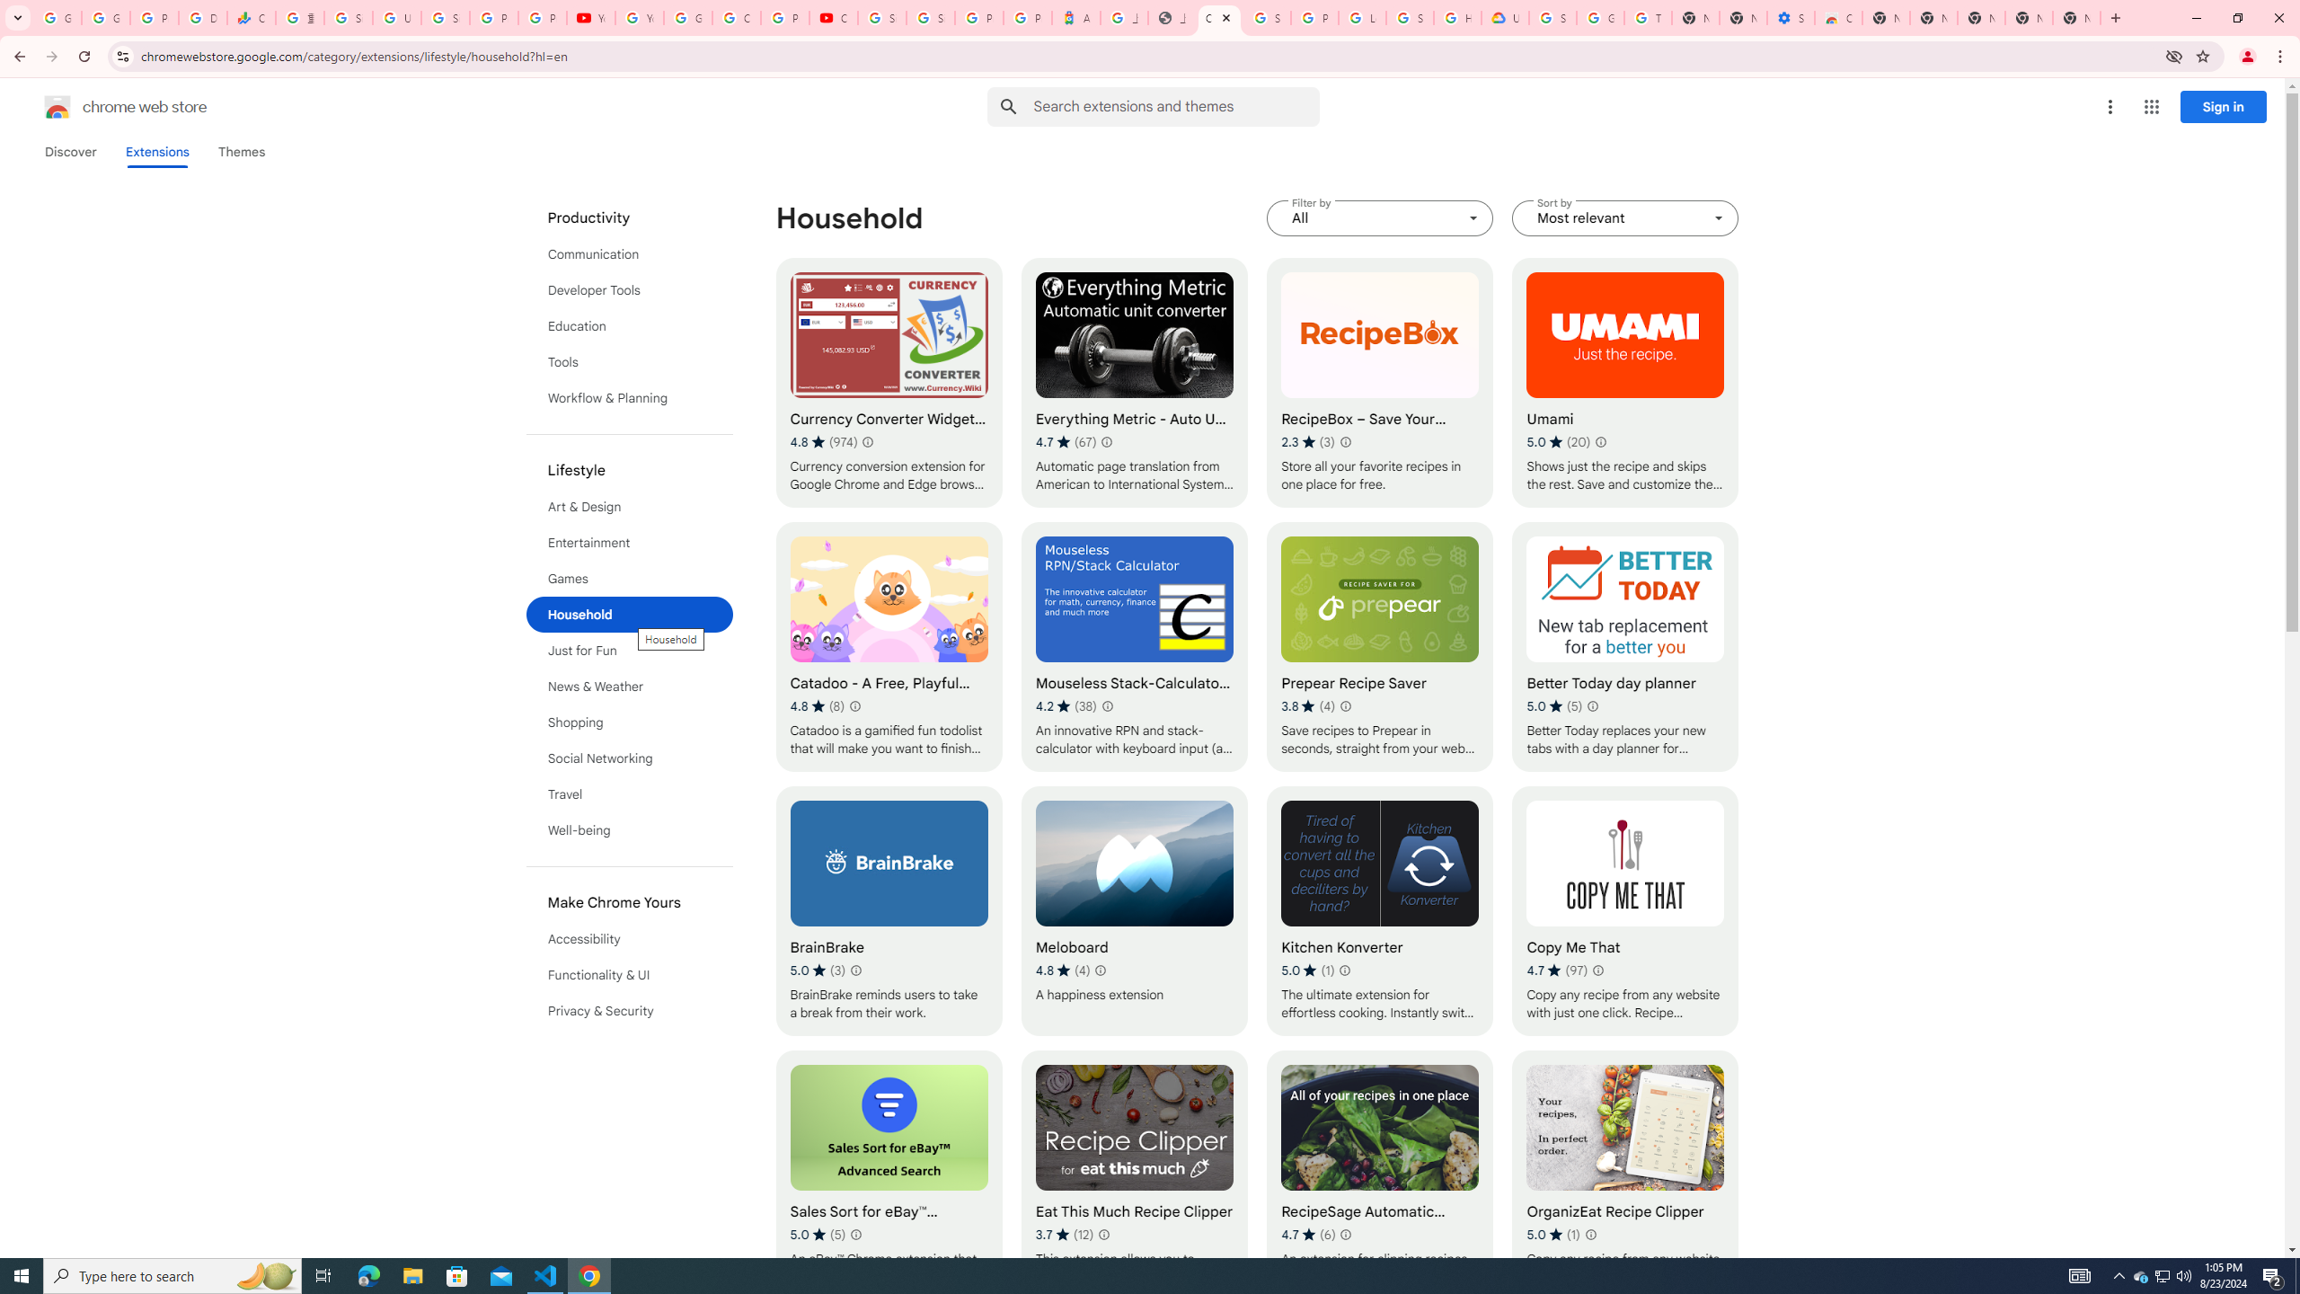 The image size is (2300, 1294). What do you see at coordinates (630, 362) in the screenshot?
I see `Tools` at bounding box center [630, 362].